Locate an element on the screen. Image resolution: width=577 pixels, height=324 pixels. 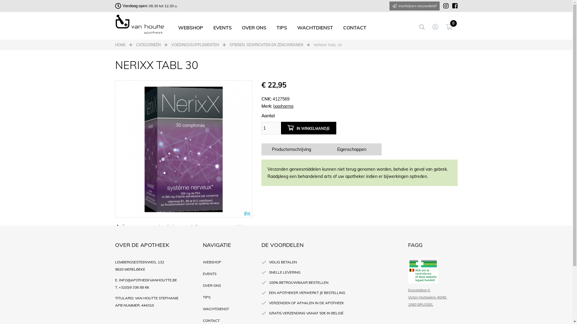
T. +32(0)9 336 88 66 is located at coordinates (154, 287).